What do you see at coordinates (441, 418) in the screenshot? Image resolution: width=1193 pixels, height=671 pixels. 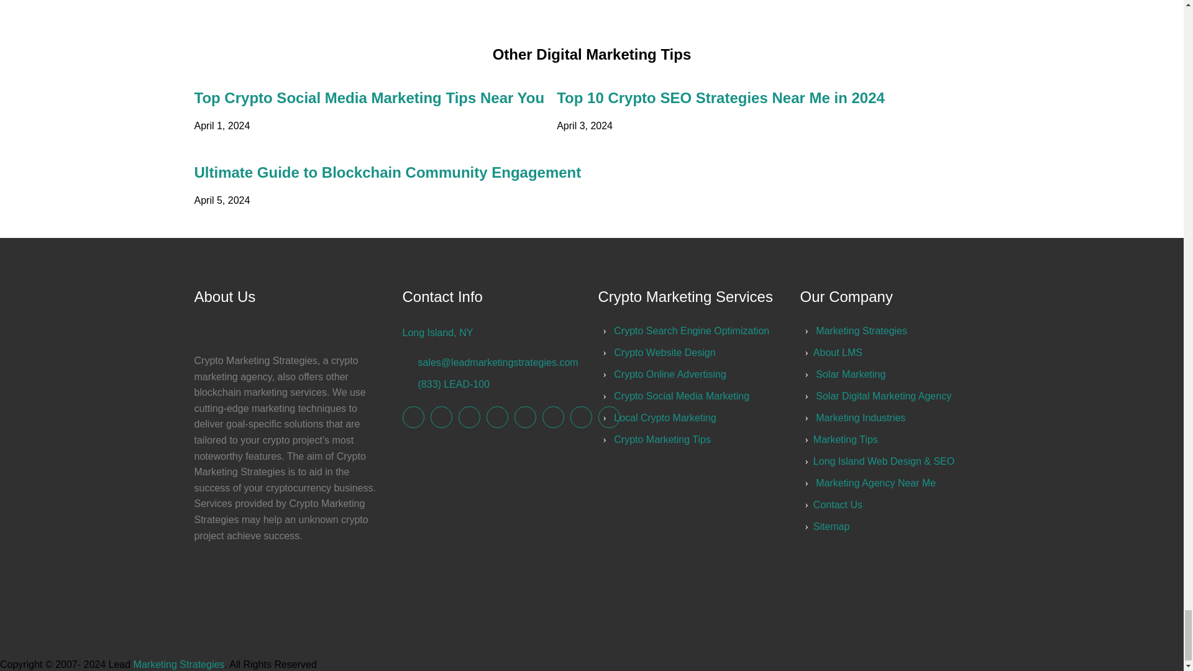 I see `Lead Marketing Strategies` at bounding box center [441, 418].